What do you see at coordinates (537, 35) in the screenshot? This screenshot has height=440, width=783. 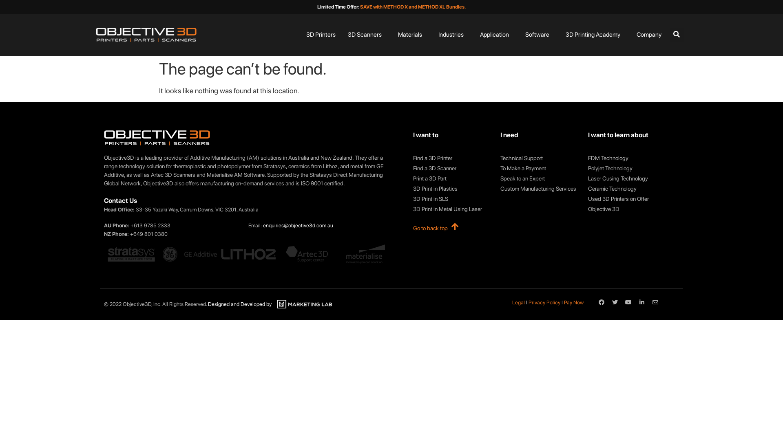 I see `Software` at bounding box center [537, 35].